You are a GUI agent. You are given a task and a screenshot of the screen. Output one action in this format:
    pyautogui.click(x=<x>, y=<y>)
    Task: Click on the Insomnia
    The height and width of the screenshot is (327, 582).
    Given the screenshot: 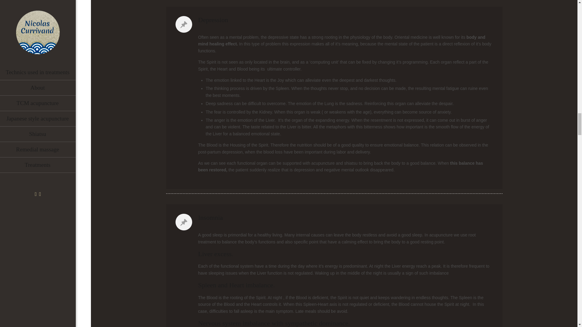 What is the action you would take?
    pyautogui.click(x=210, y=217)
    